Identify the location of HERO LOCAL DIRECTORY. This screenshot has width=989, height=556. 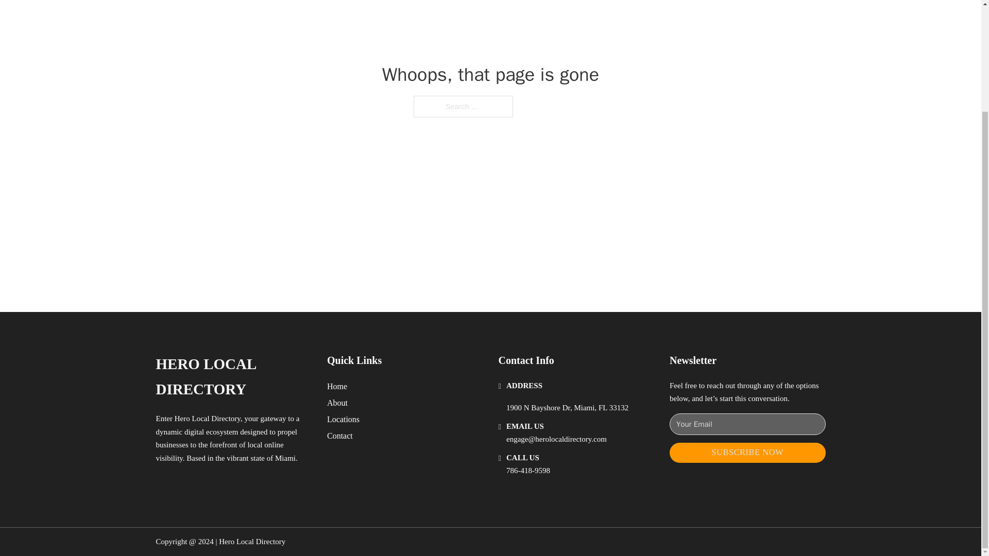
(233, 377).